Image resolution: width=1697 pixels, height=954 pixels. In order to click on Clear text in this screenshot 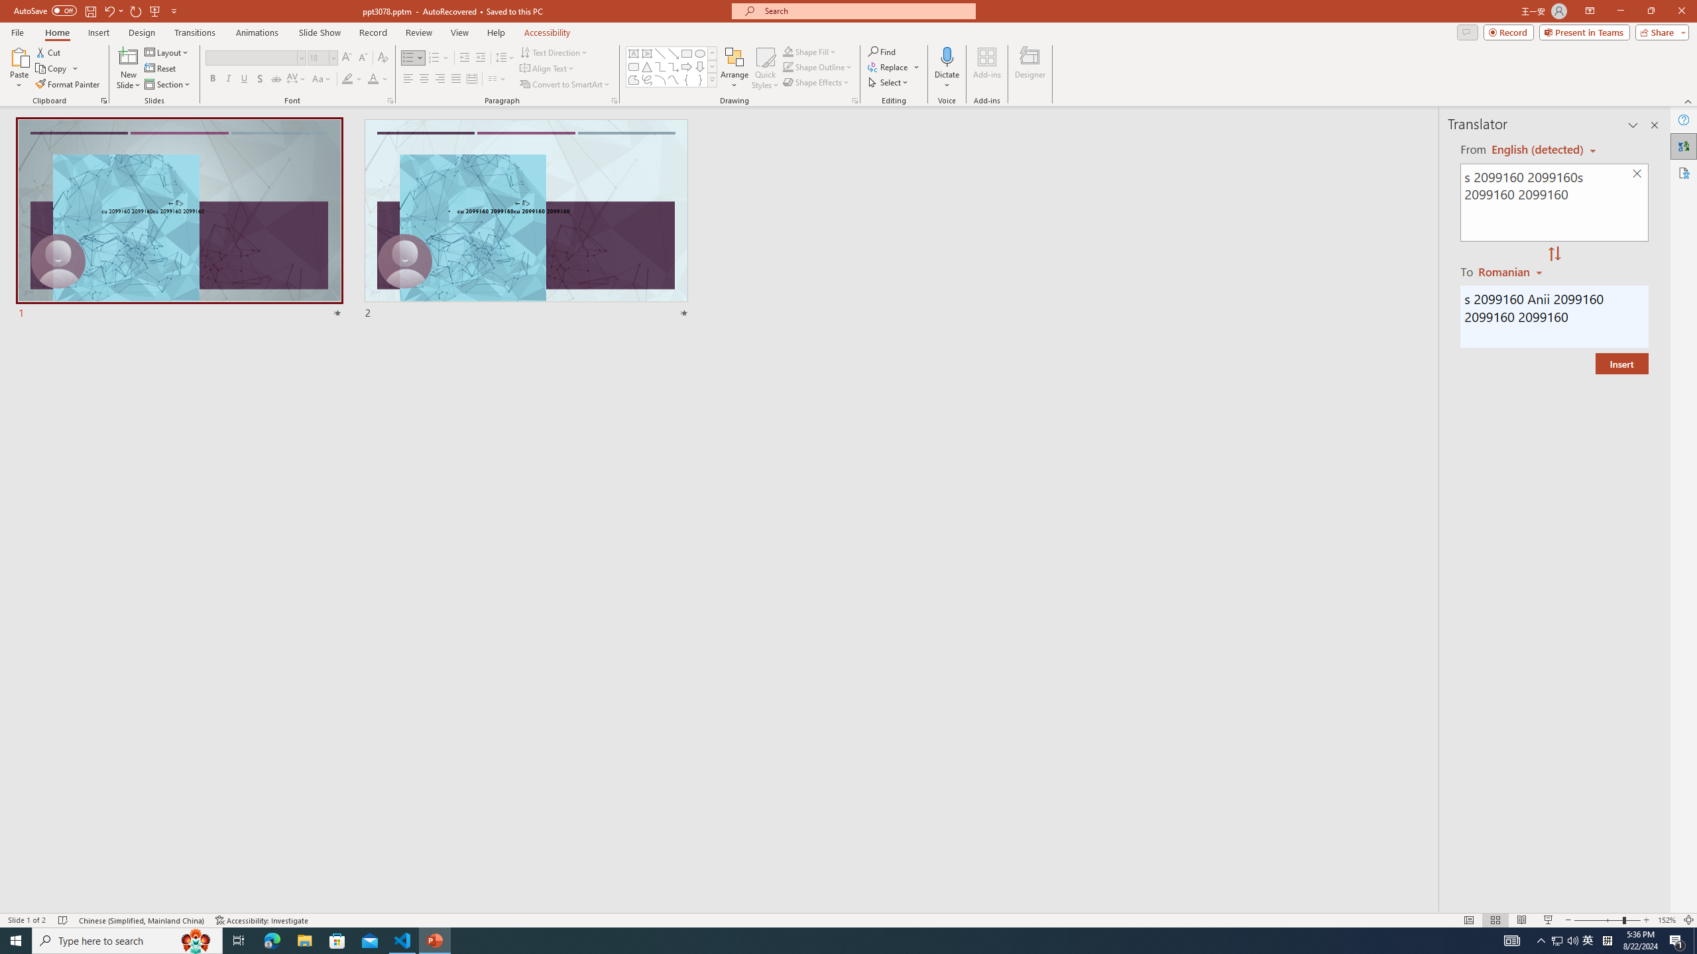, I will do `click(1637, 174)`.